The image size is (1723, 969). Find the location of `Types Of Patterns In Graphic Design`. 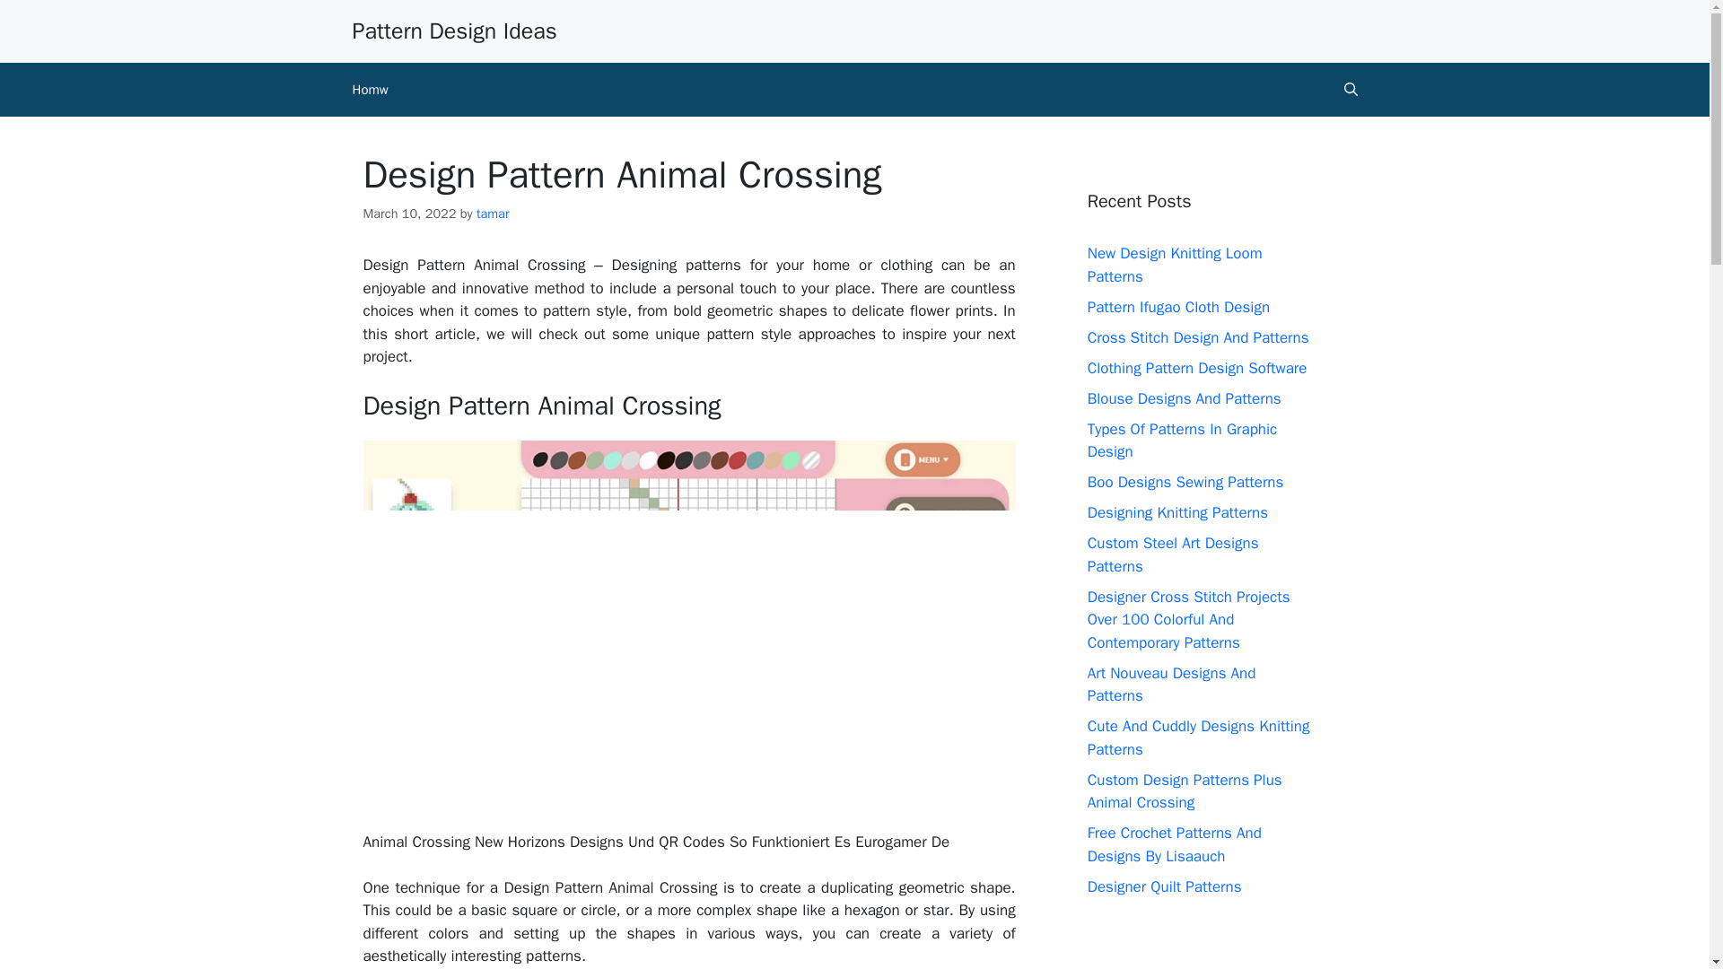

Types Of Patterns In Graphic Design is located at coordinates (1183, 441).